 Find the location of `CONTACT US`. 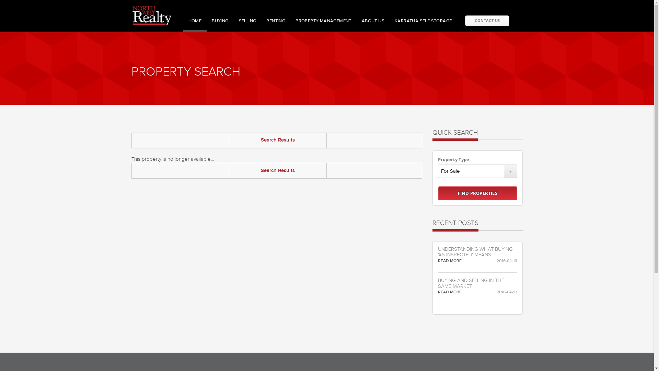

CONTACT US is located at coordinates (487, 21).